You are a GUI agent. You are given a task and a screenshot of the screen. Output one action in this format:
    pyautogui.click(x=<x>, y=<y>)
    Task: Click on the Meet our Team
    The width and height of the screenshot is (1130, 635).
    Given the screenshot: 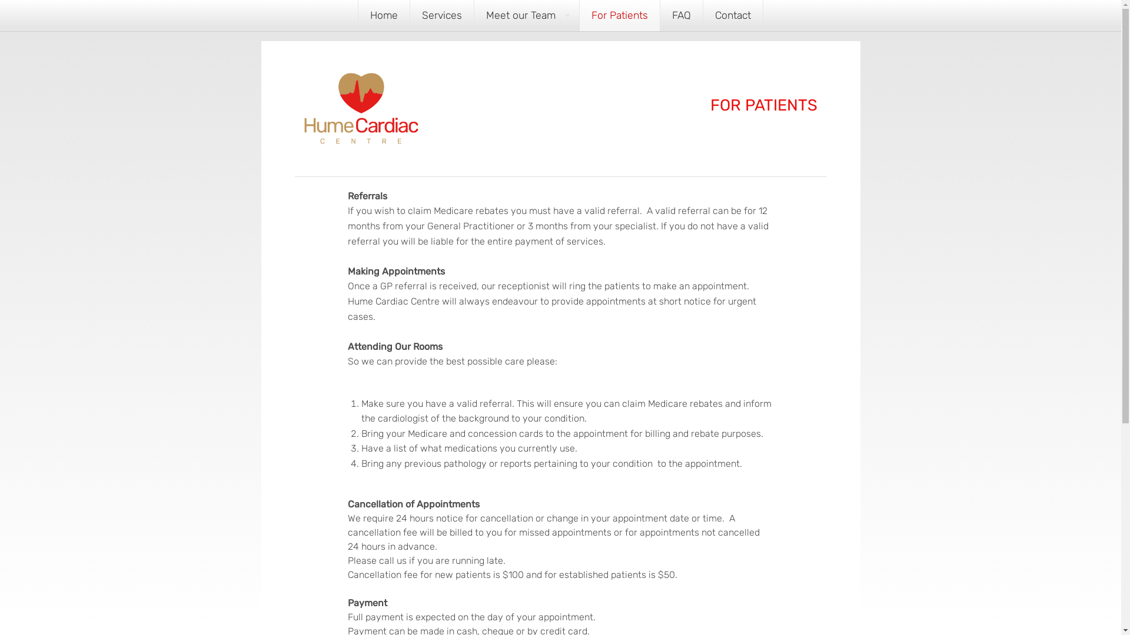 What is the action you would take?
    pyautogui.click(x=526, y=15)
    